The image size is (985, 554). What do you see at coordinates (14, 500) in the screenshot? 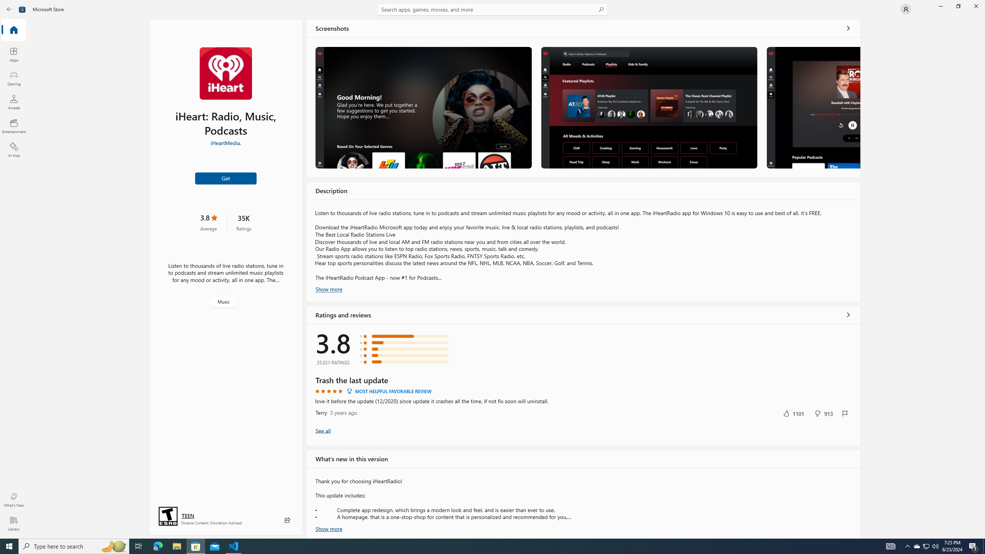
I see `What's New` at bounding box center [14, 500].